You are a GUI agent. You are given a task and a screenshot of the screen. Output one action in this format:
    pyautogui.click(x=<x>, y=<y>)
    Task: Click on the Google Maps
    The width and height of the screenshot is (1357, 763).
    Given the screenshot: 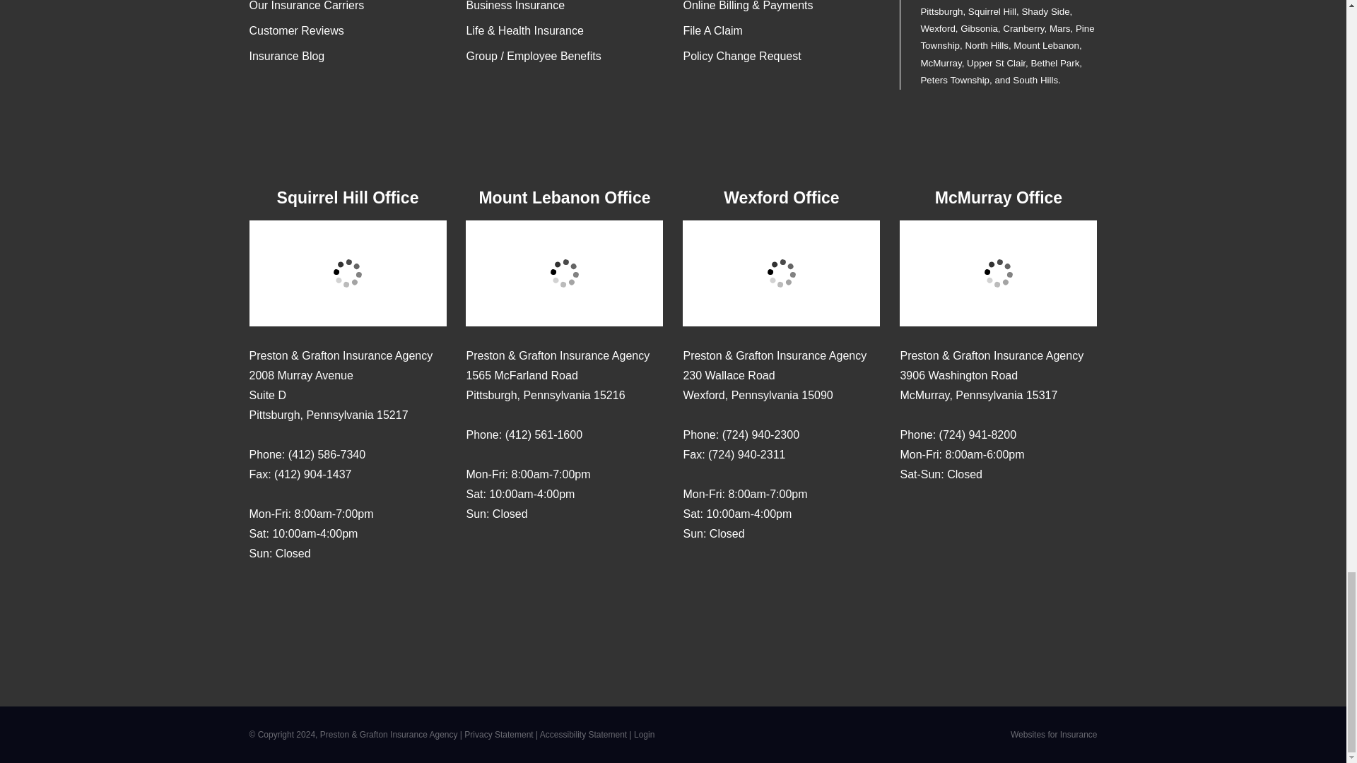 What is the action you would take?
    pyautogui.click(x=694, y=575)
    